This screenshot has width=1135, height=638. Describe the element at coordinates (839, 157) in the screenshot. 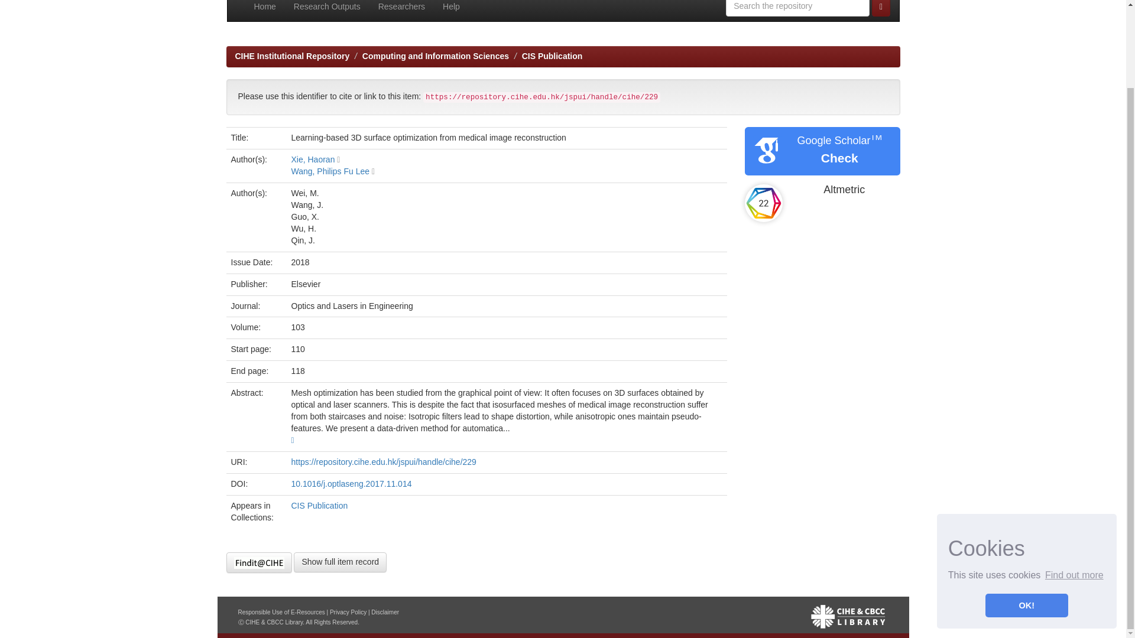

I see `Search Google Scholar` at that location.